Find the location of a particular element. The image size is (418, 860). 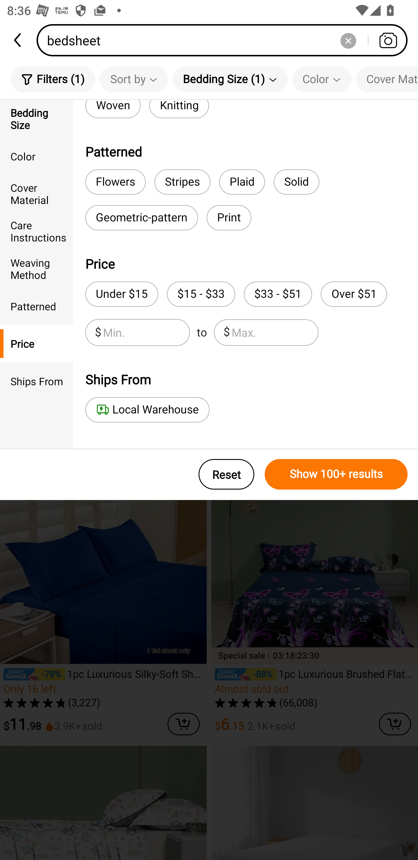

back is located at coordinates (18, 40).